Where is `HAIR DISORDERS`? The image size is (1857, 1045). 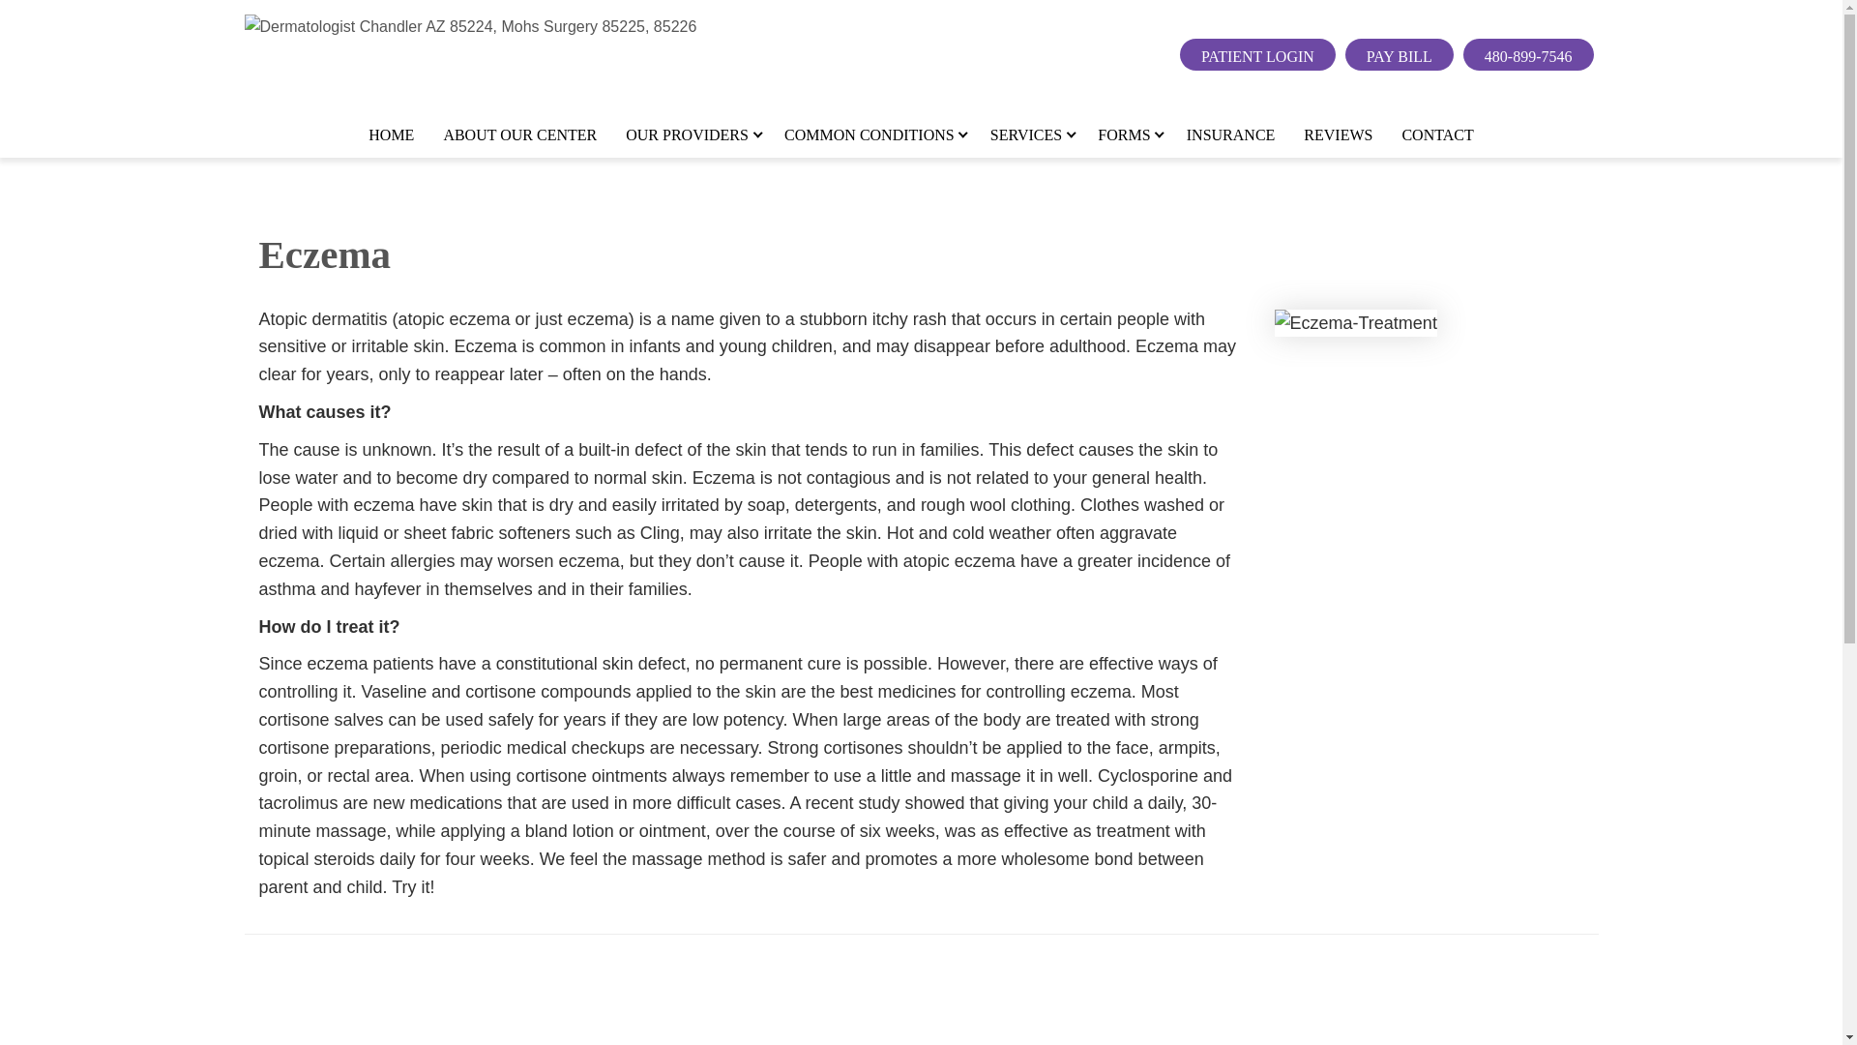 HAIR DISORDERS is located at coordinates (1028, 325).